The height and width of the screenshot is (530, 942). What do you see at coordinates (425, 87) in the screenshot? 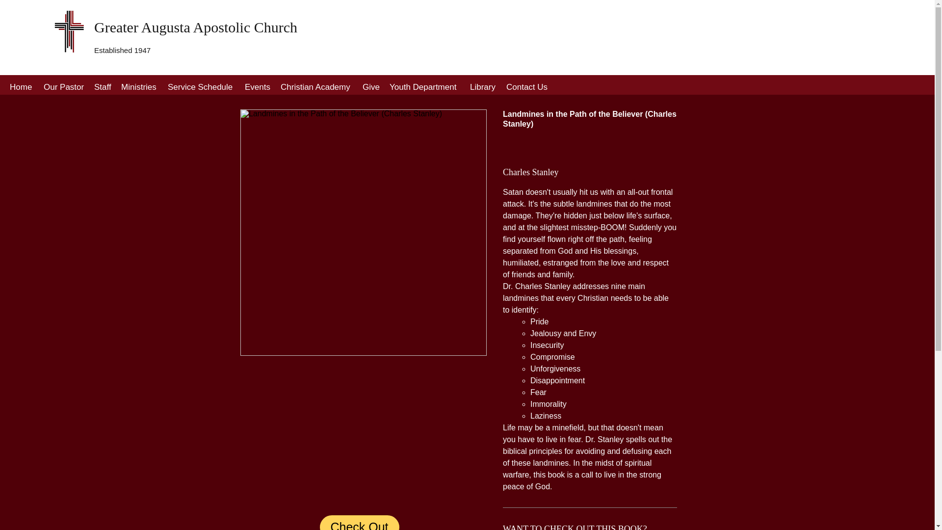
I see `Youth Department` at bounding box center [425, 87].